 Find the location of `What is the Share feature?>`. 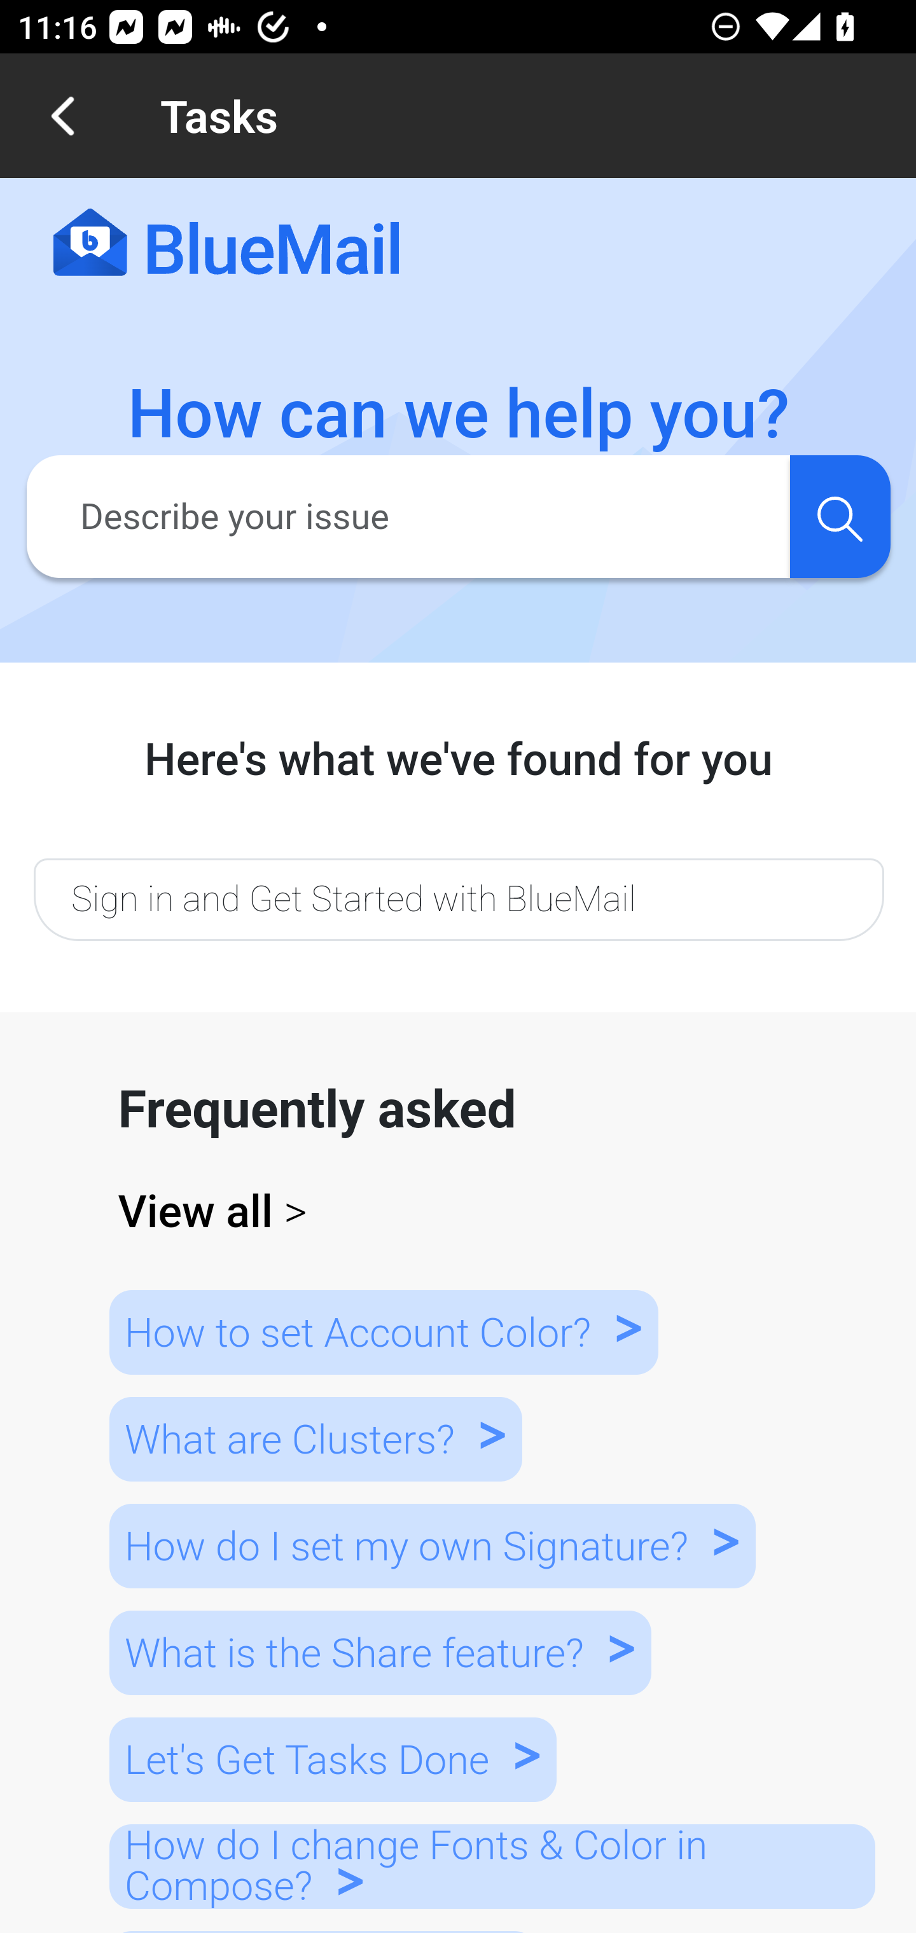

What is the Share feature?> is located at coordinates (379, 1652).